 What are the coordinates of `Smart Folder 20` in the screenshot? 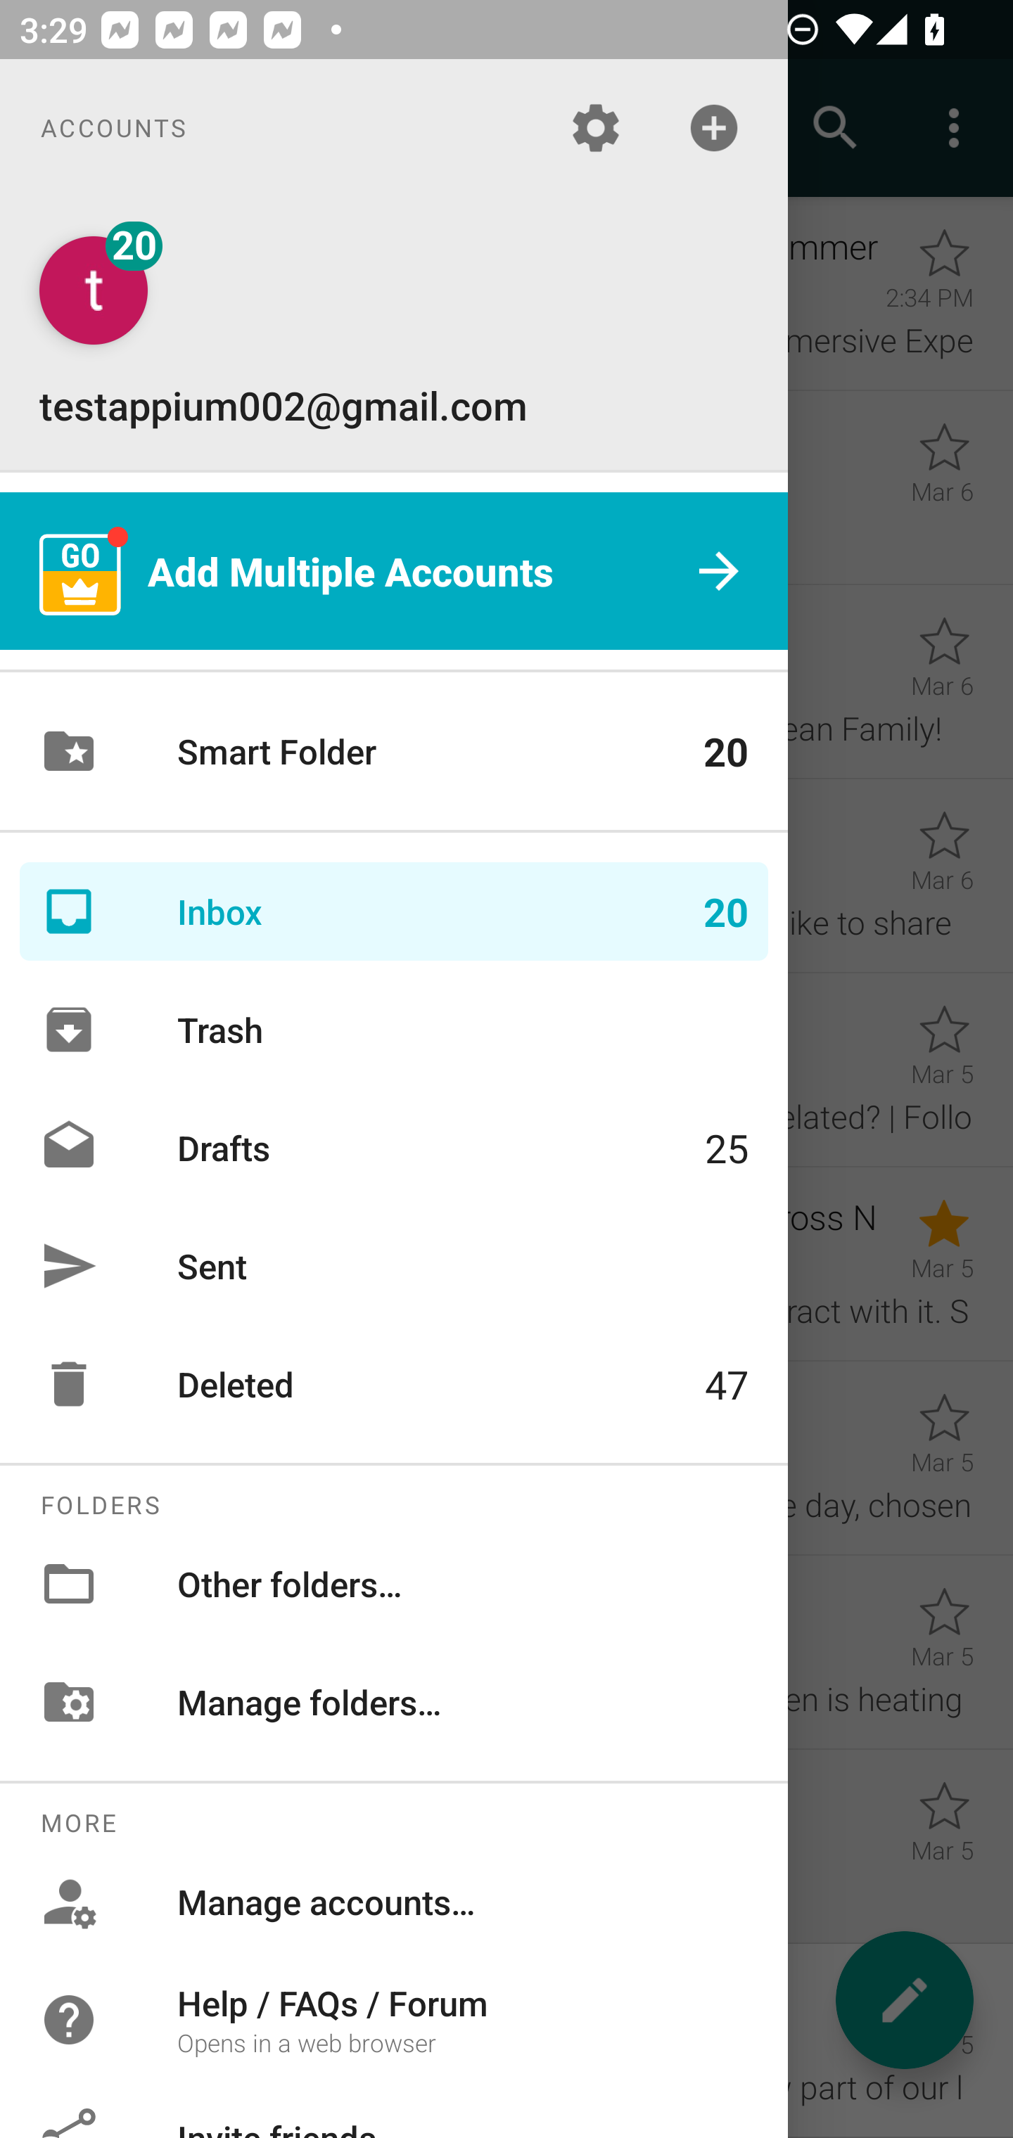 It's located at (394, 751).